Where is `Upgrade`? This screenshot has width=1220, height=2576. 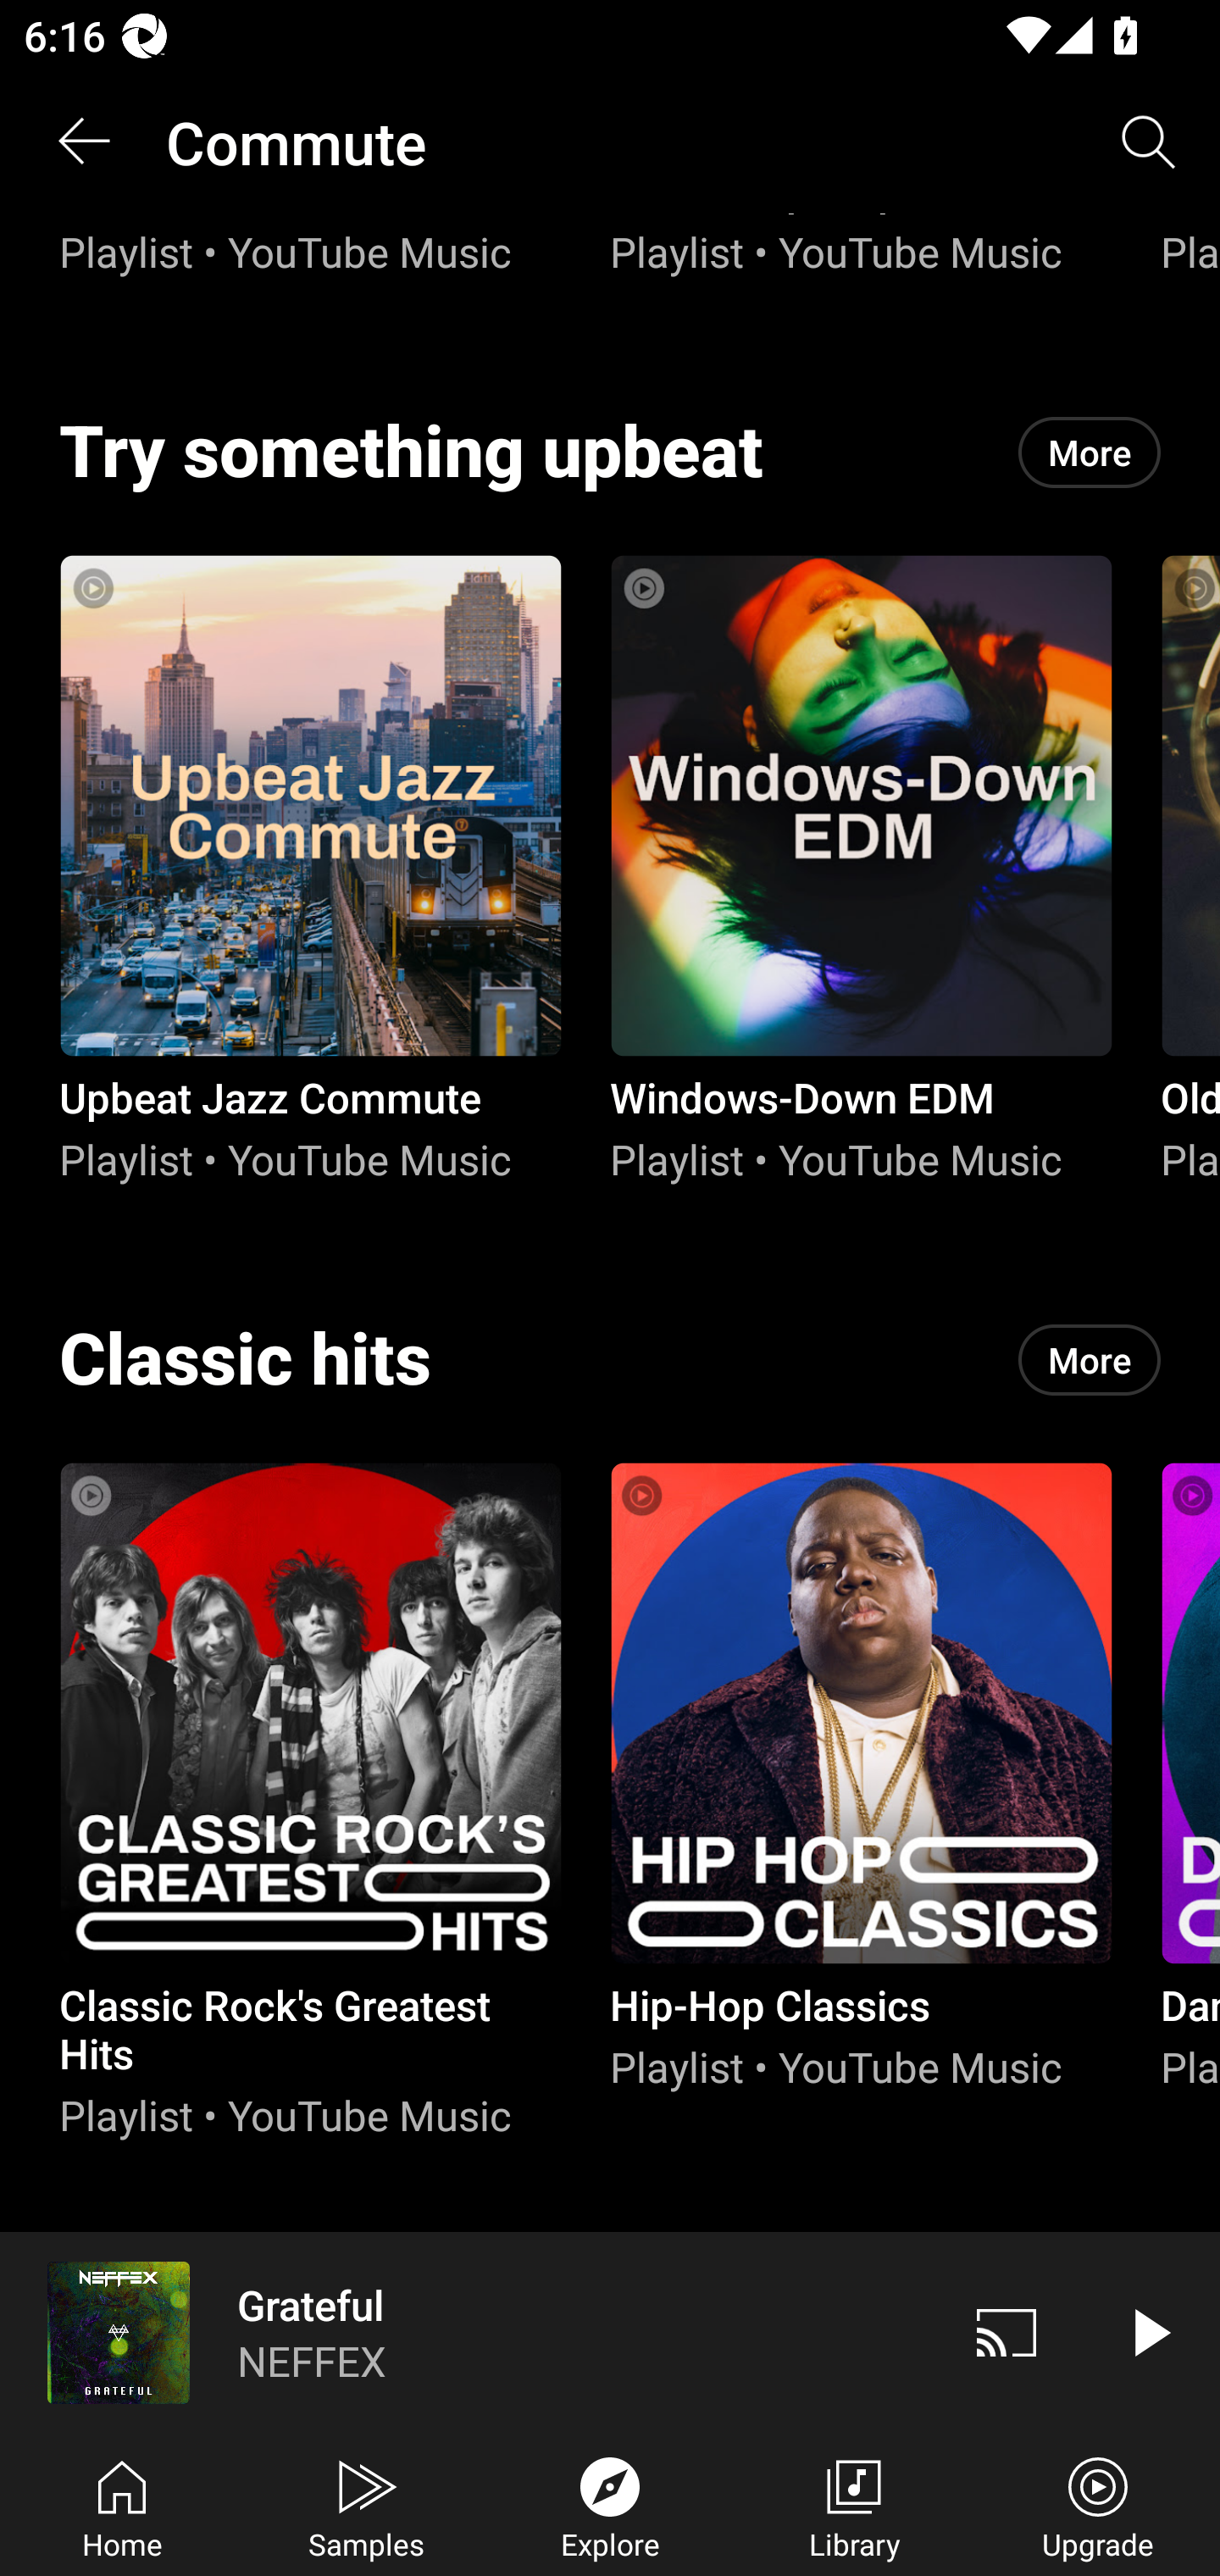
Upgrade is located at coordinates (1098, 2505).